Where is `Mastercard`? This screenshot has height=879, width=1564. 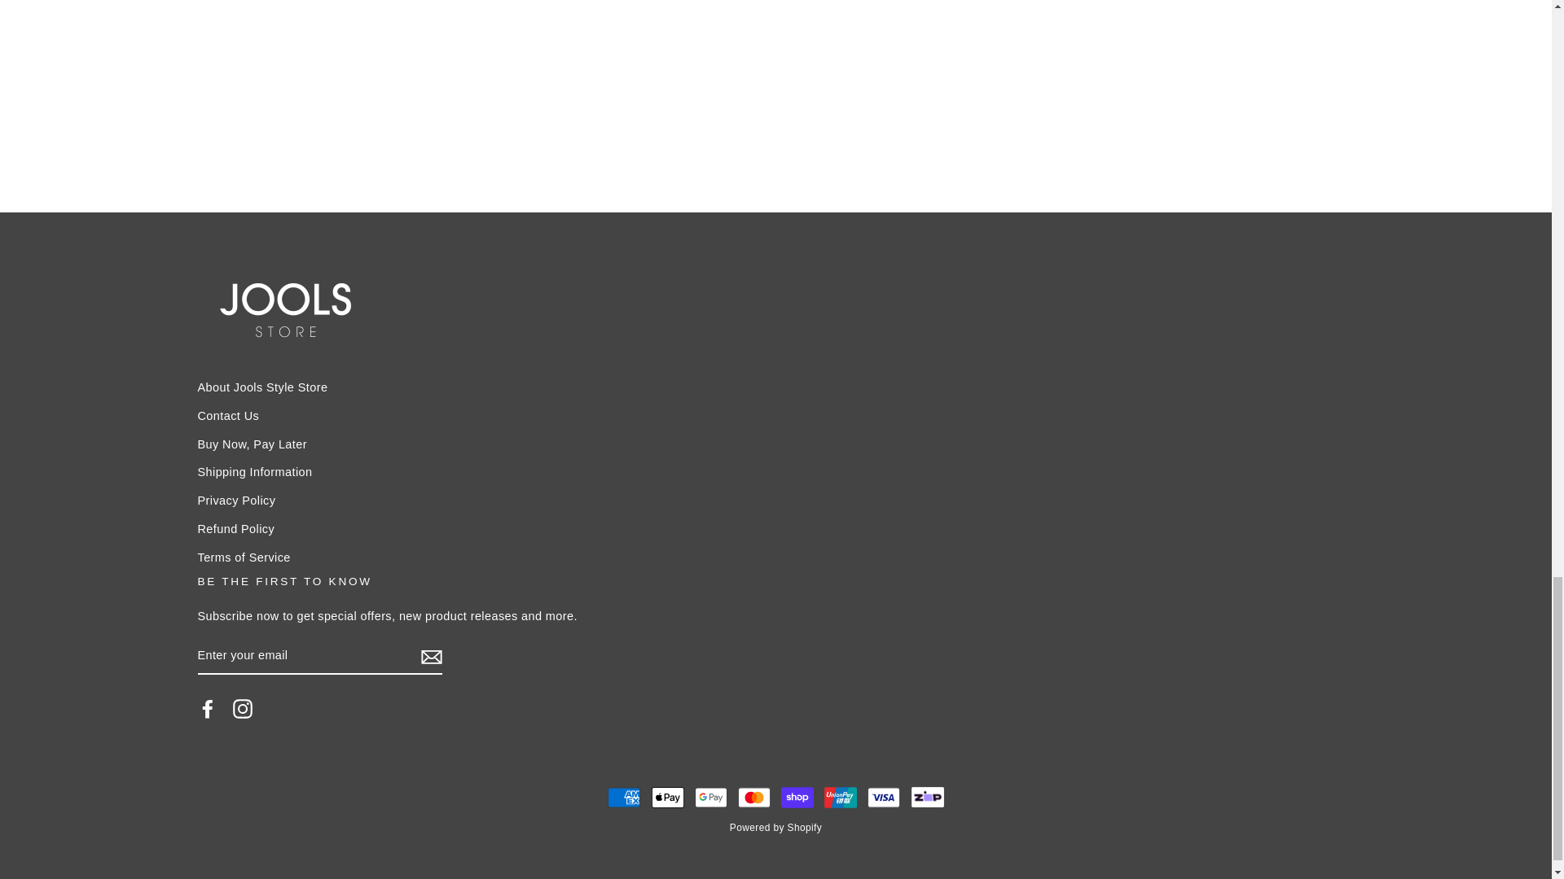
Mastercard is located at coordinates (754, 798).